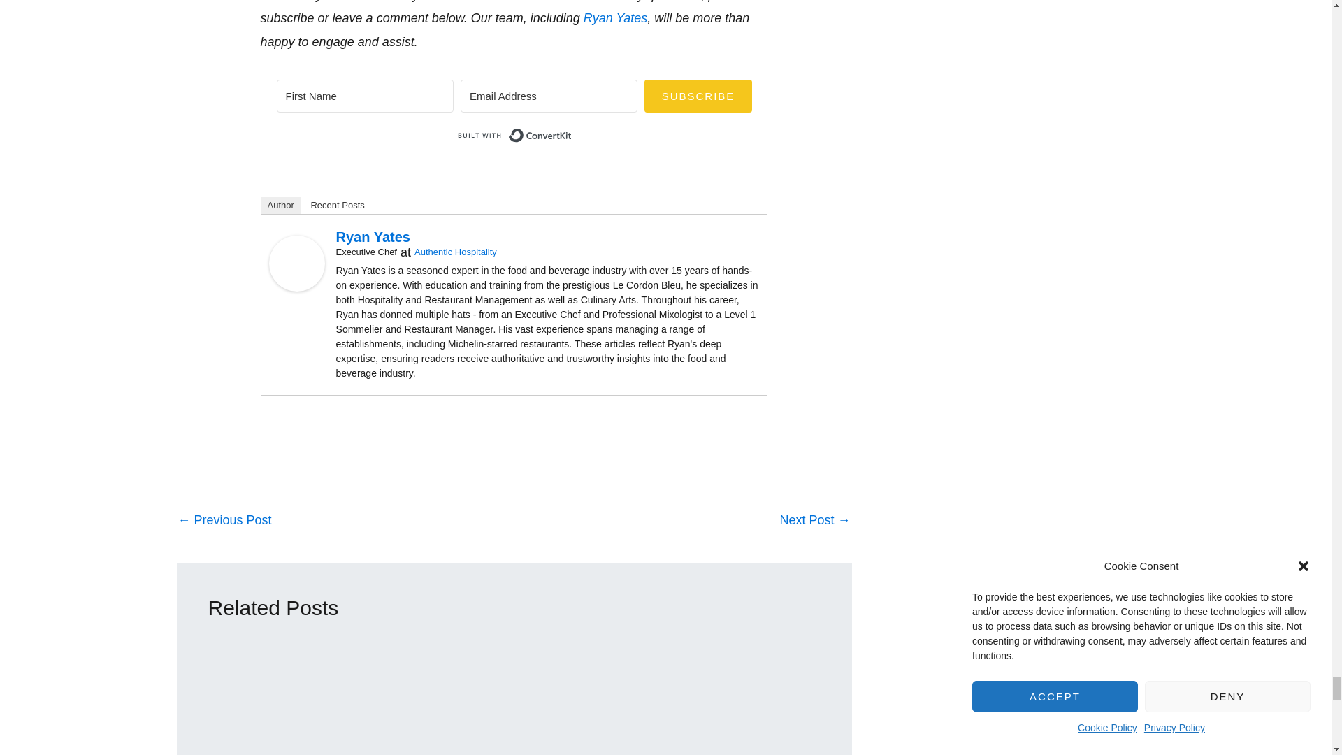  Describe the element at coordinates (296, 263) in the screenshot. I see `Ryan Yates` at that location.